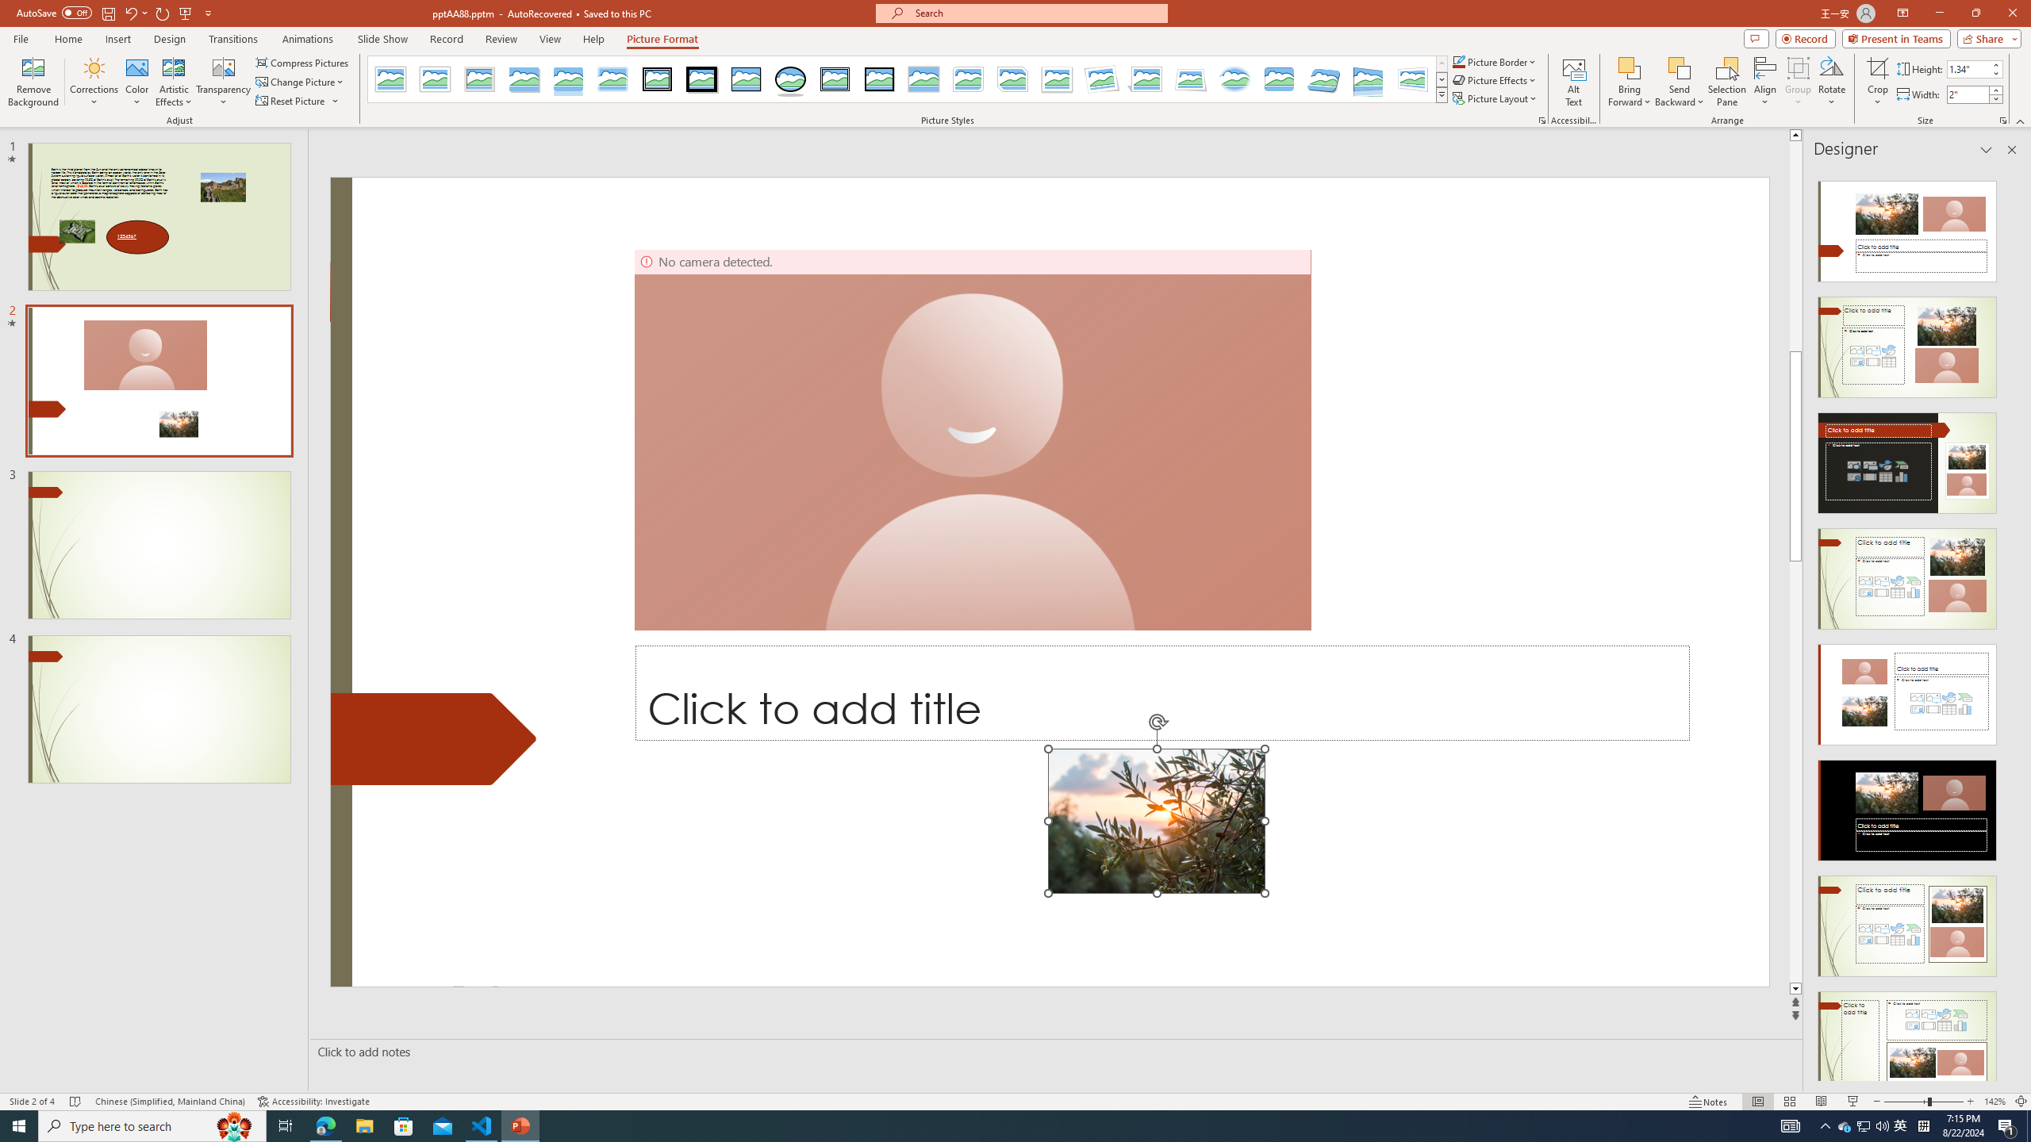  I want to click on Moderate Frame, White, so click(1058, 79).